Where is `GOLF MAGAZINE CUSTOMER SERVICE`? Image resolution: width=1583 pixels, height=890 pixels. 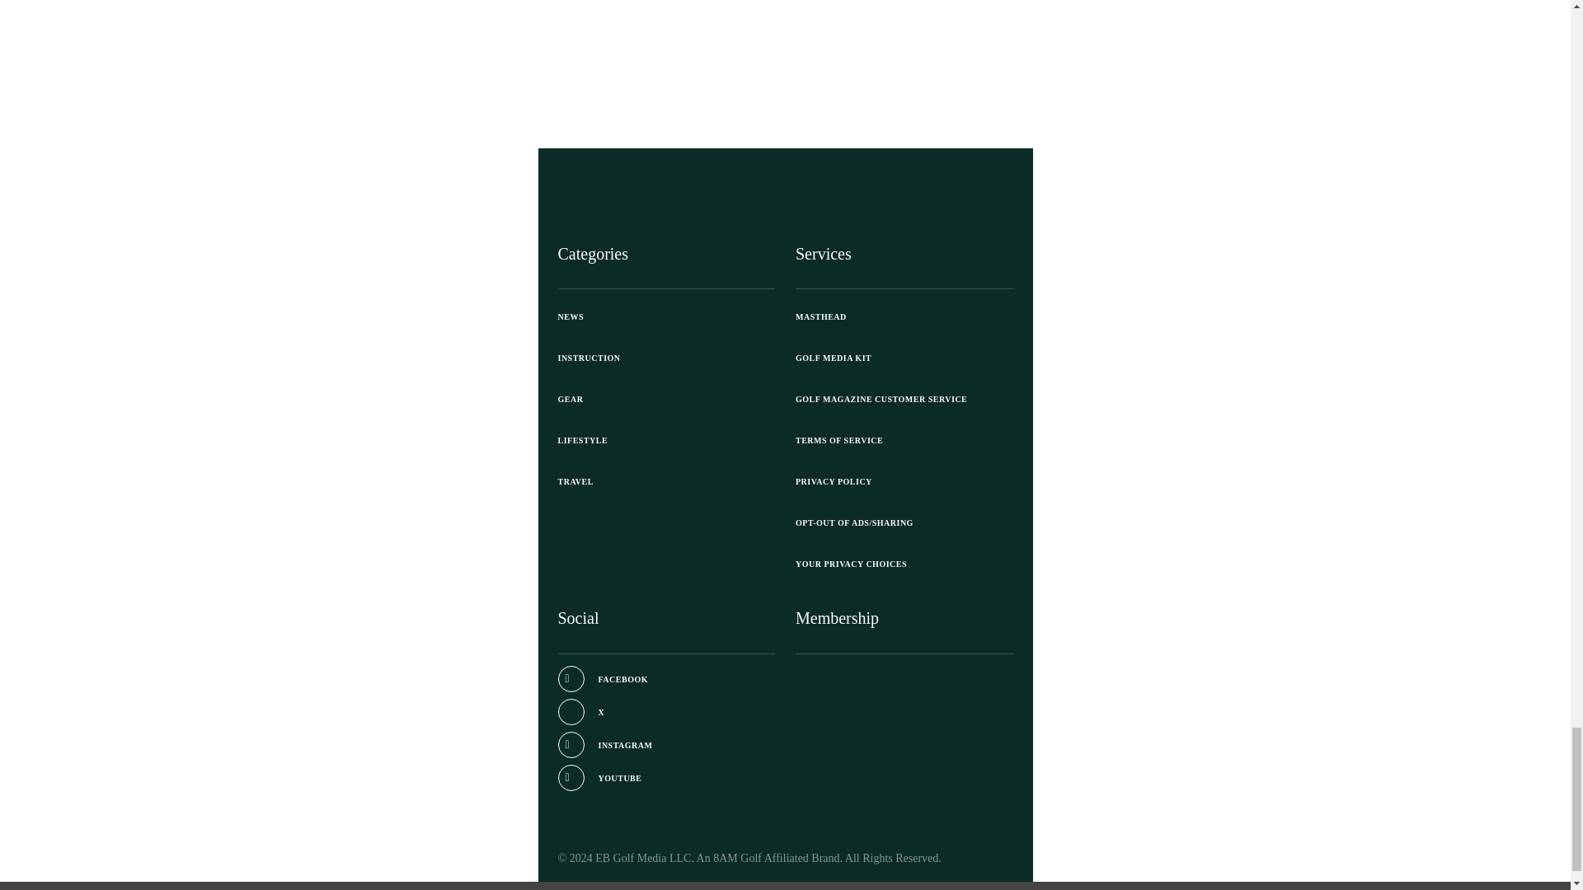
GOLF MAGAZINE CUSTOMER SERVICE is located at coordinates (904, 399).